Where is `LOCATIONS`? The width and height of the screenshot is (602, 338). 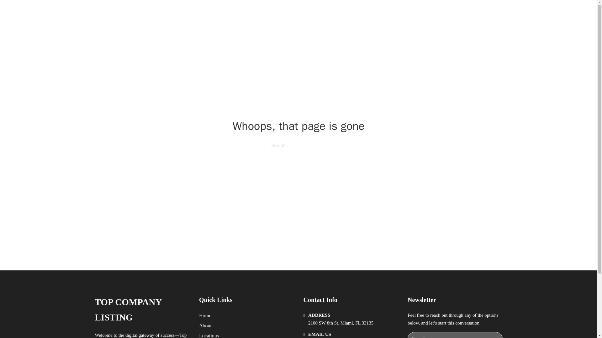
LOCATIONS is located at coordinates (409, 12).